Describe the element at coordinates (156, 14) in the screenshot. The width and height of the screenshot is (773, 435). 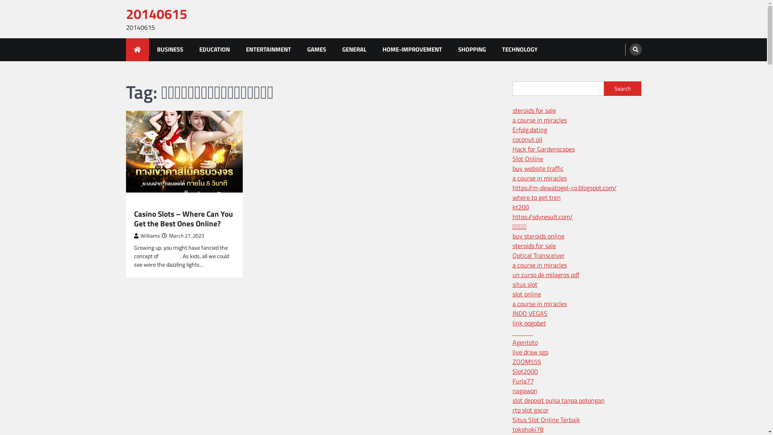
I see `20140615` at that location.